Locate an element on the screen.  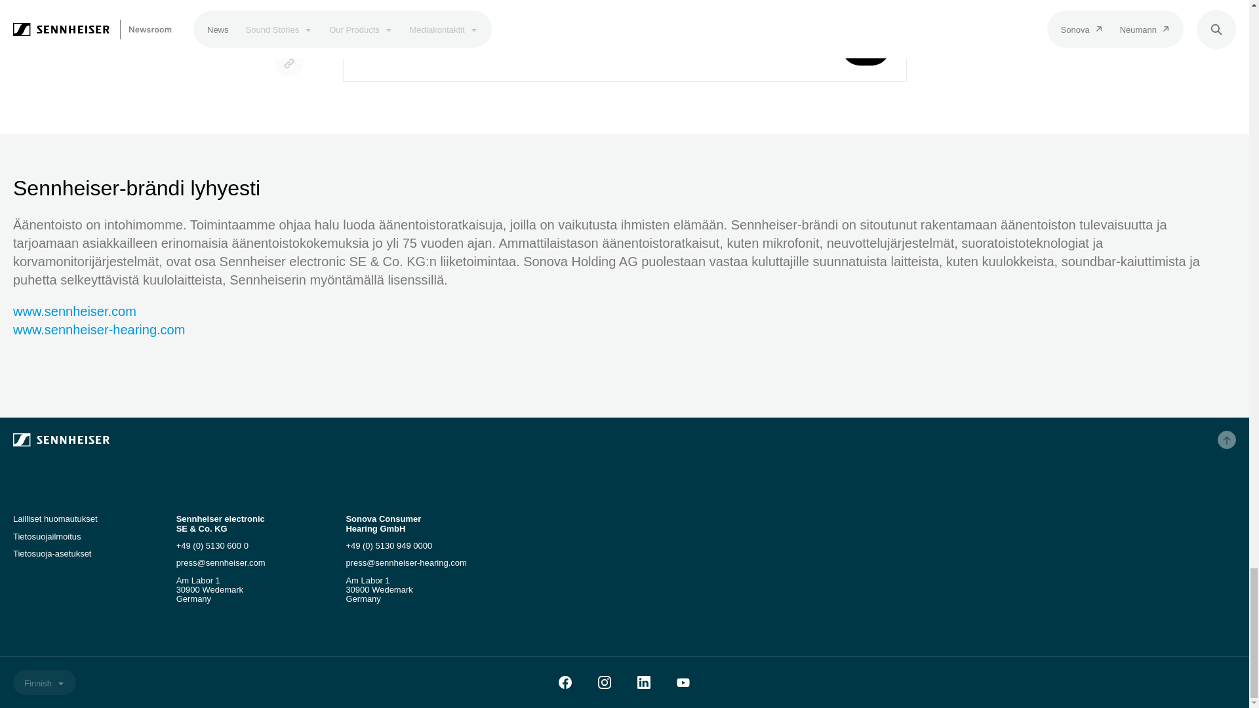
LinkedIn is located at coordinates (644, 682).